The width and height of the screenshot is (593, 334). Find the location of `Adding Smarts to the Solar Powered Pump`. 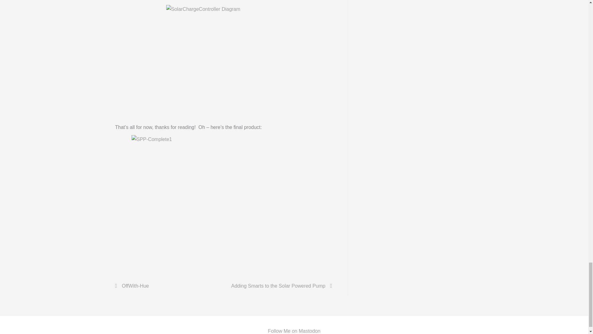

Adding Smarts to the Solar Powered Pump is located at coordinates (281, 286).